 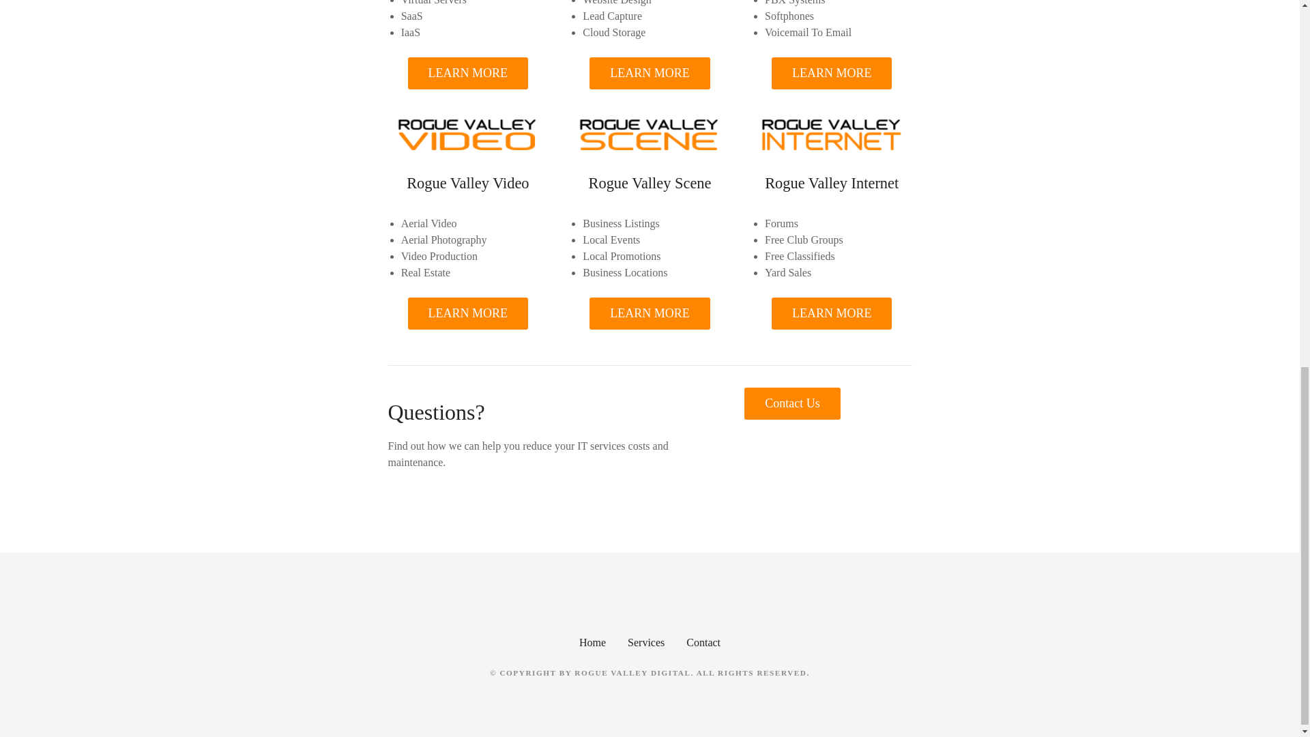 What do you see at coordinates (468, 73) in the screenshot?
I see `LEARN MORE` at bounding box center [468, 73].